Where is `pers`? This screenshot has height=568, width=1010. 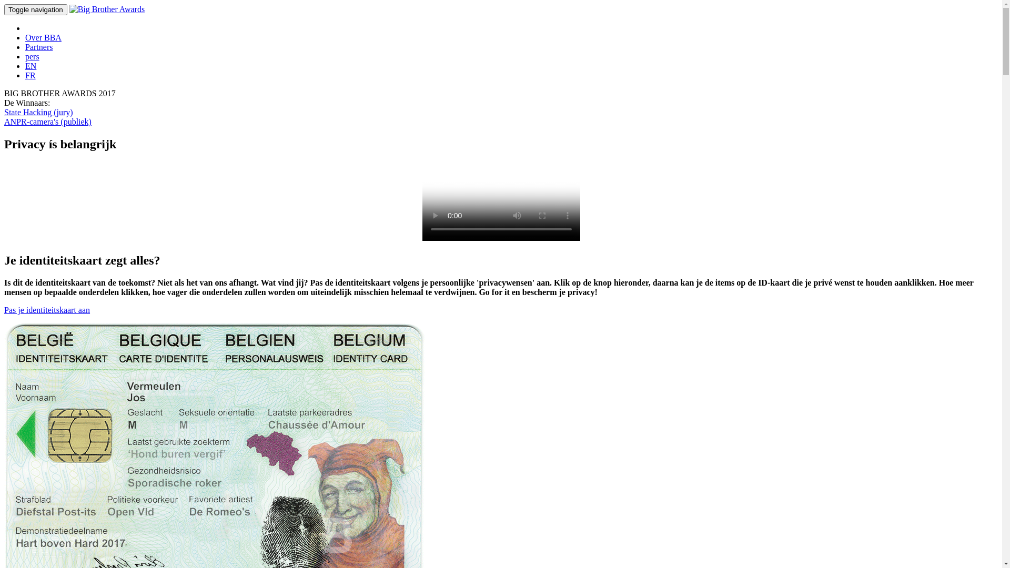 pers is located at coordinates (33, 57).